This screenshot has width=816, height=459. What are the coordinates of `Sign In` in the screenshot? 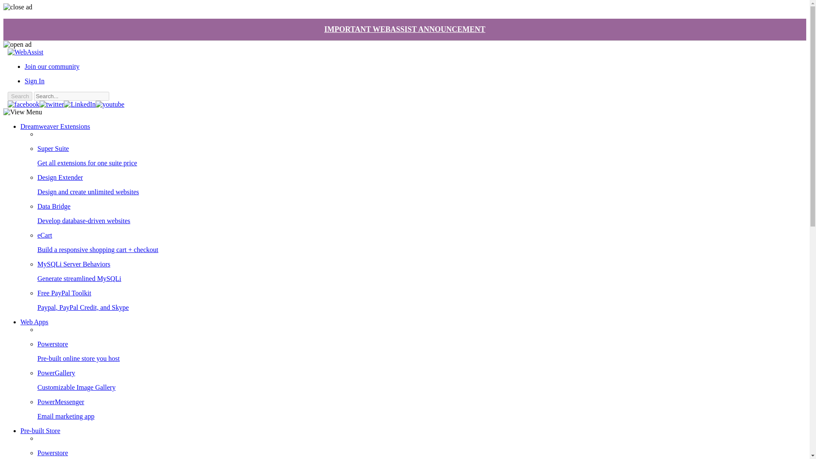 It's located at (34, 81).